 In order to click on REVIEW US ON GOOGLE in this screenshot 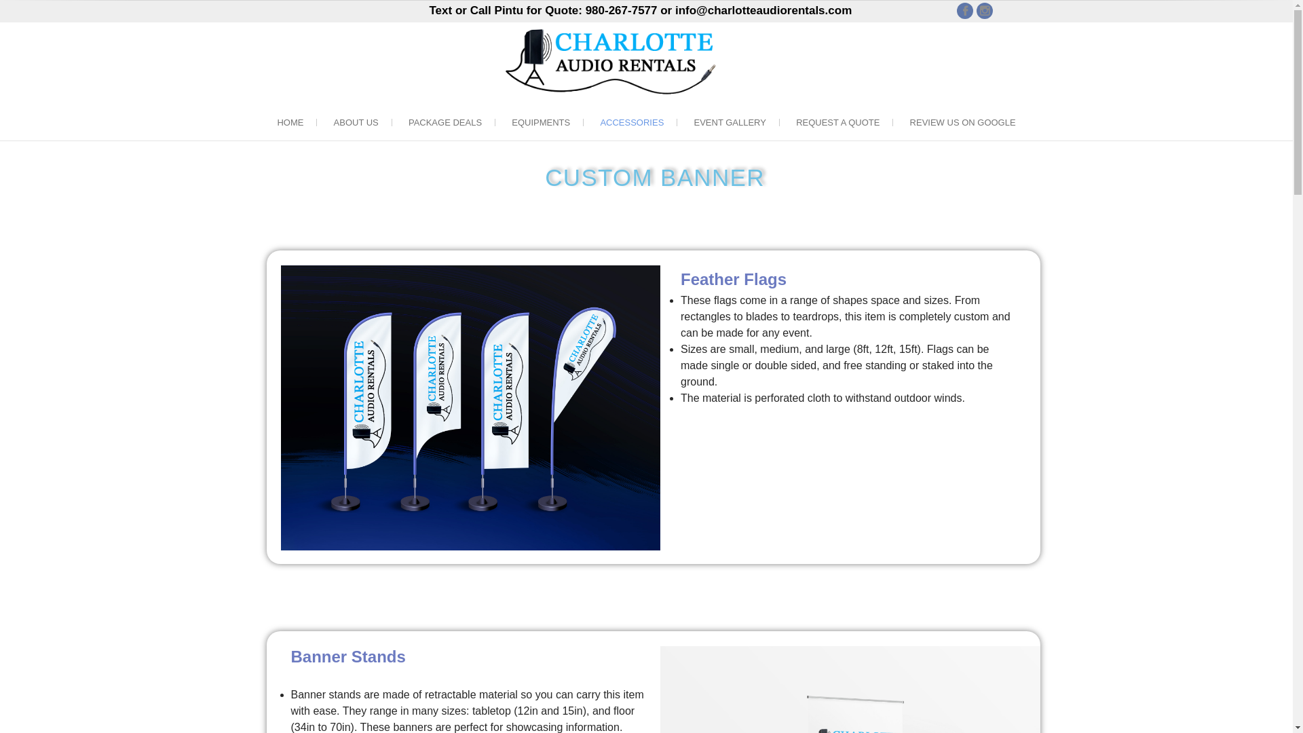, I will do `click(962, 122)`.